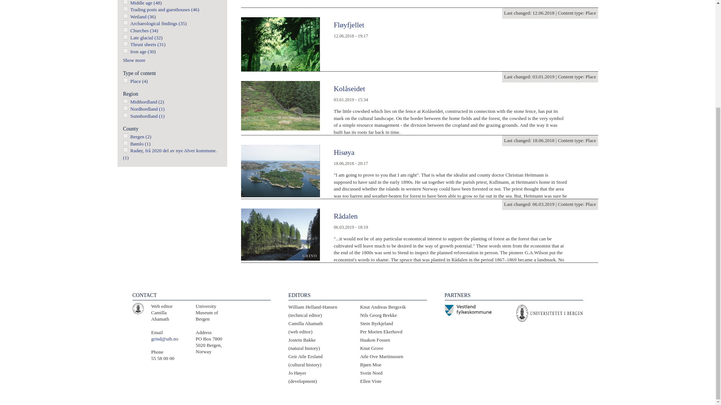 This screenshot has height=405, width=721. I want to click on on, so click(125, 37).